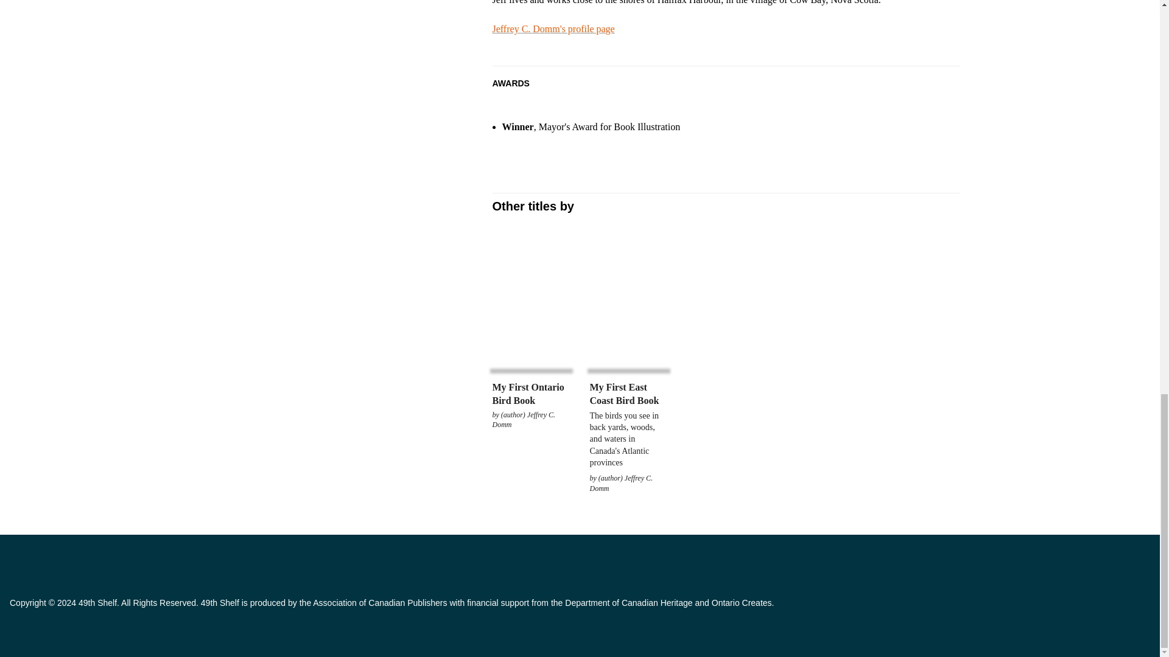  What do you see at coordinates (46, 563) in the screenshot?
I see `TWITTER` at bounding box center [46, 563].